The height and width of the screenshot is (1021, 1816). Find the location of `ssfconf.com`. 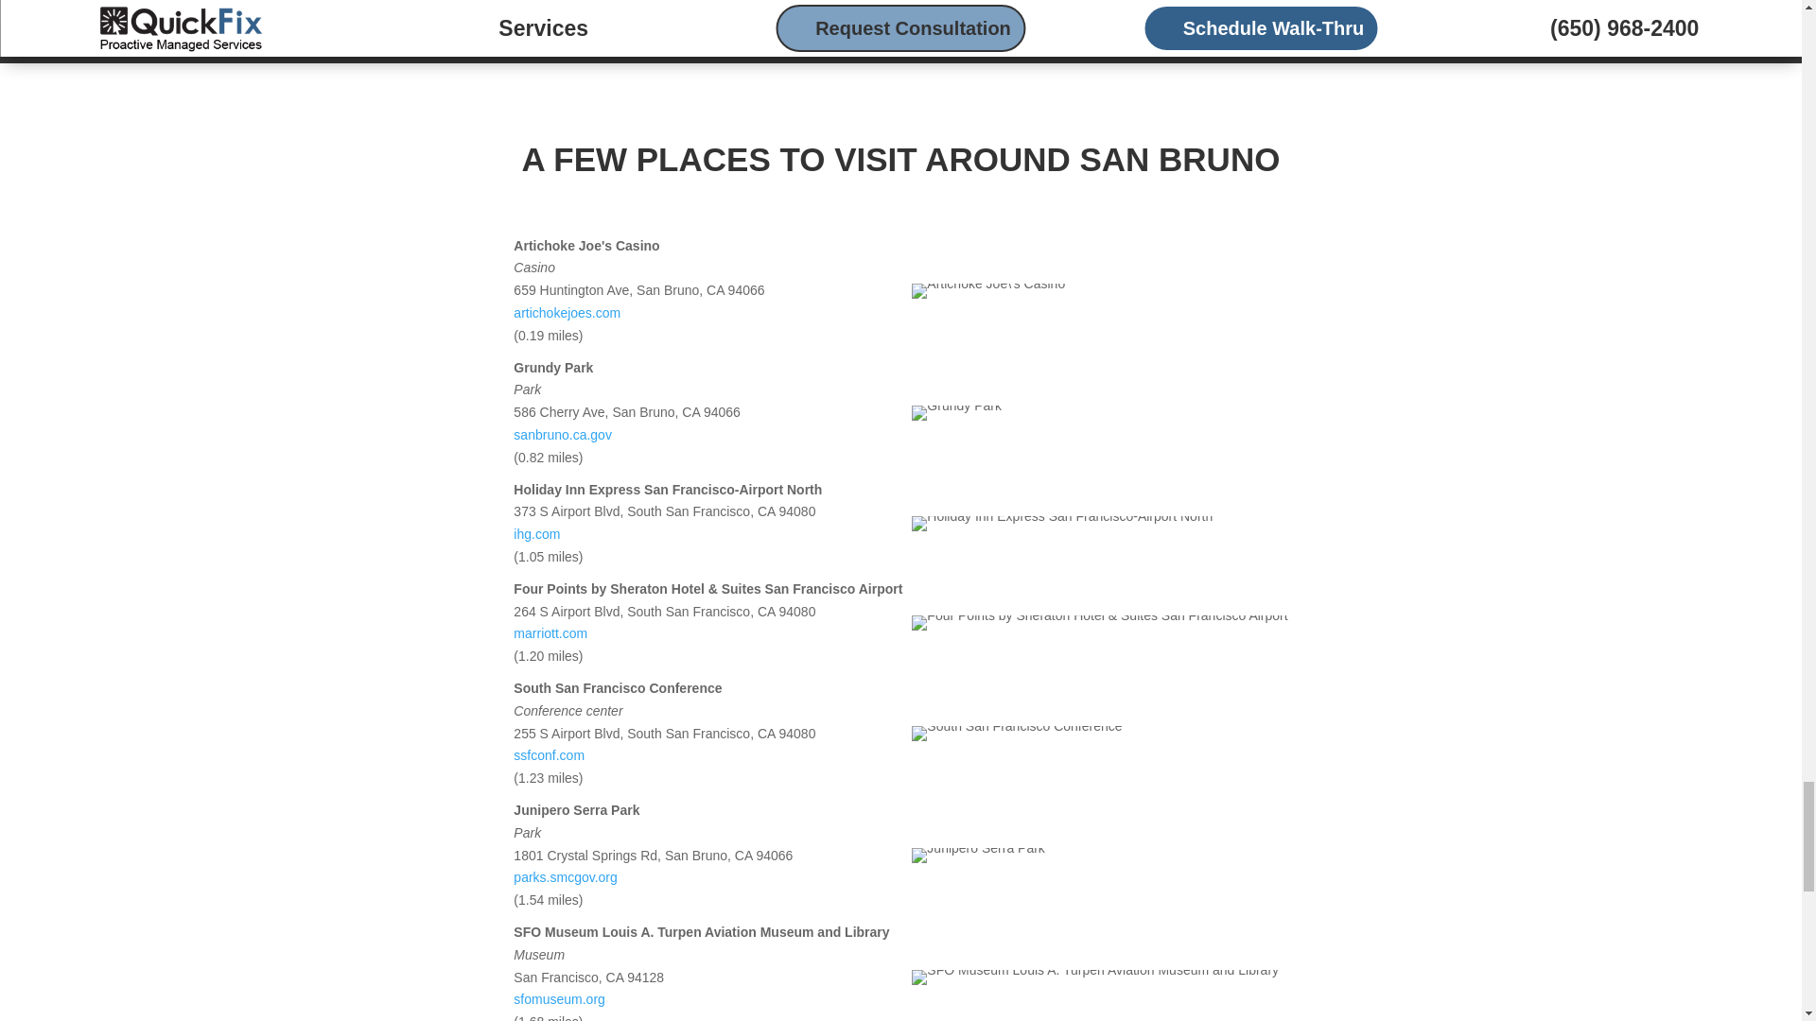

ssfconf.com is located at coordinates (549, 754).